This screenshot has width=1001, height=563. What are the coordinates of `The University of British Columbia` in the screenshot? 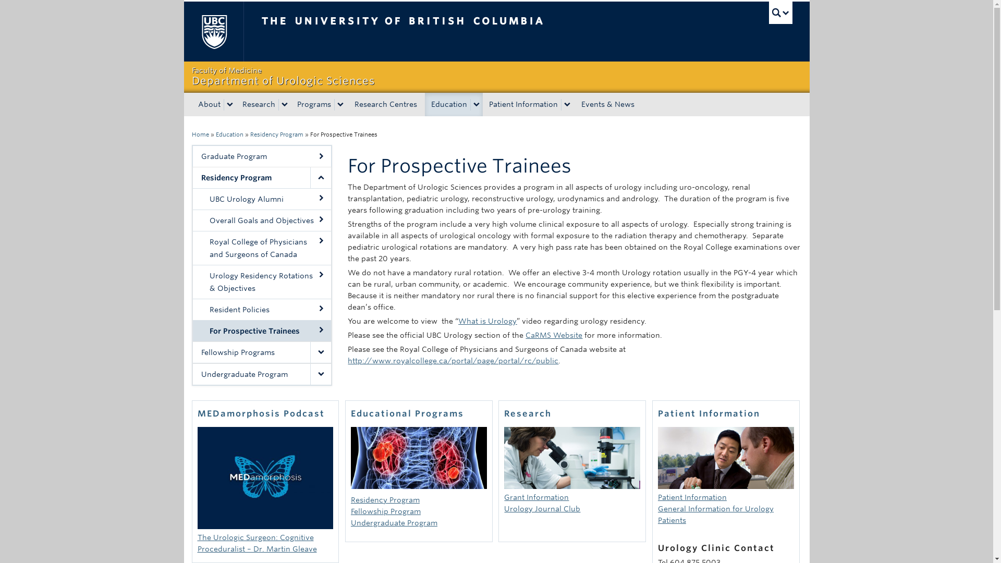 It's located at (213, 31).